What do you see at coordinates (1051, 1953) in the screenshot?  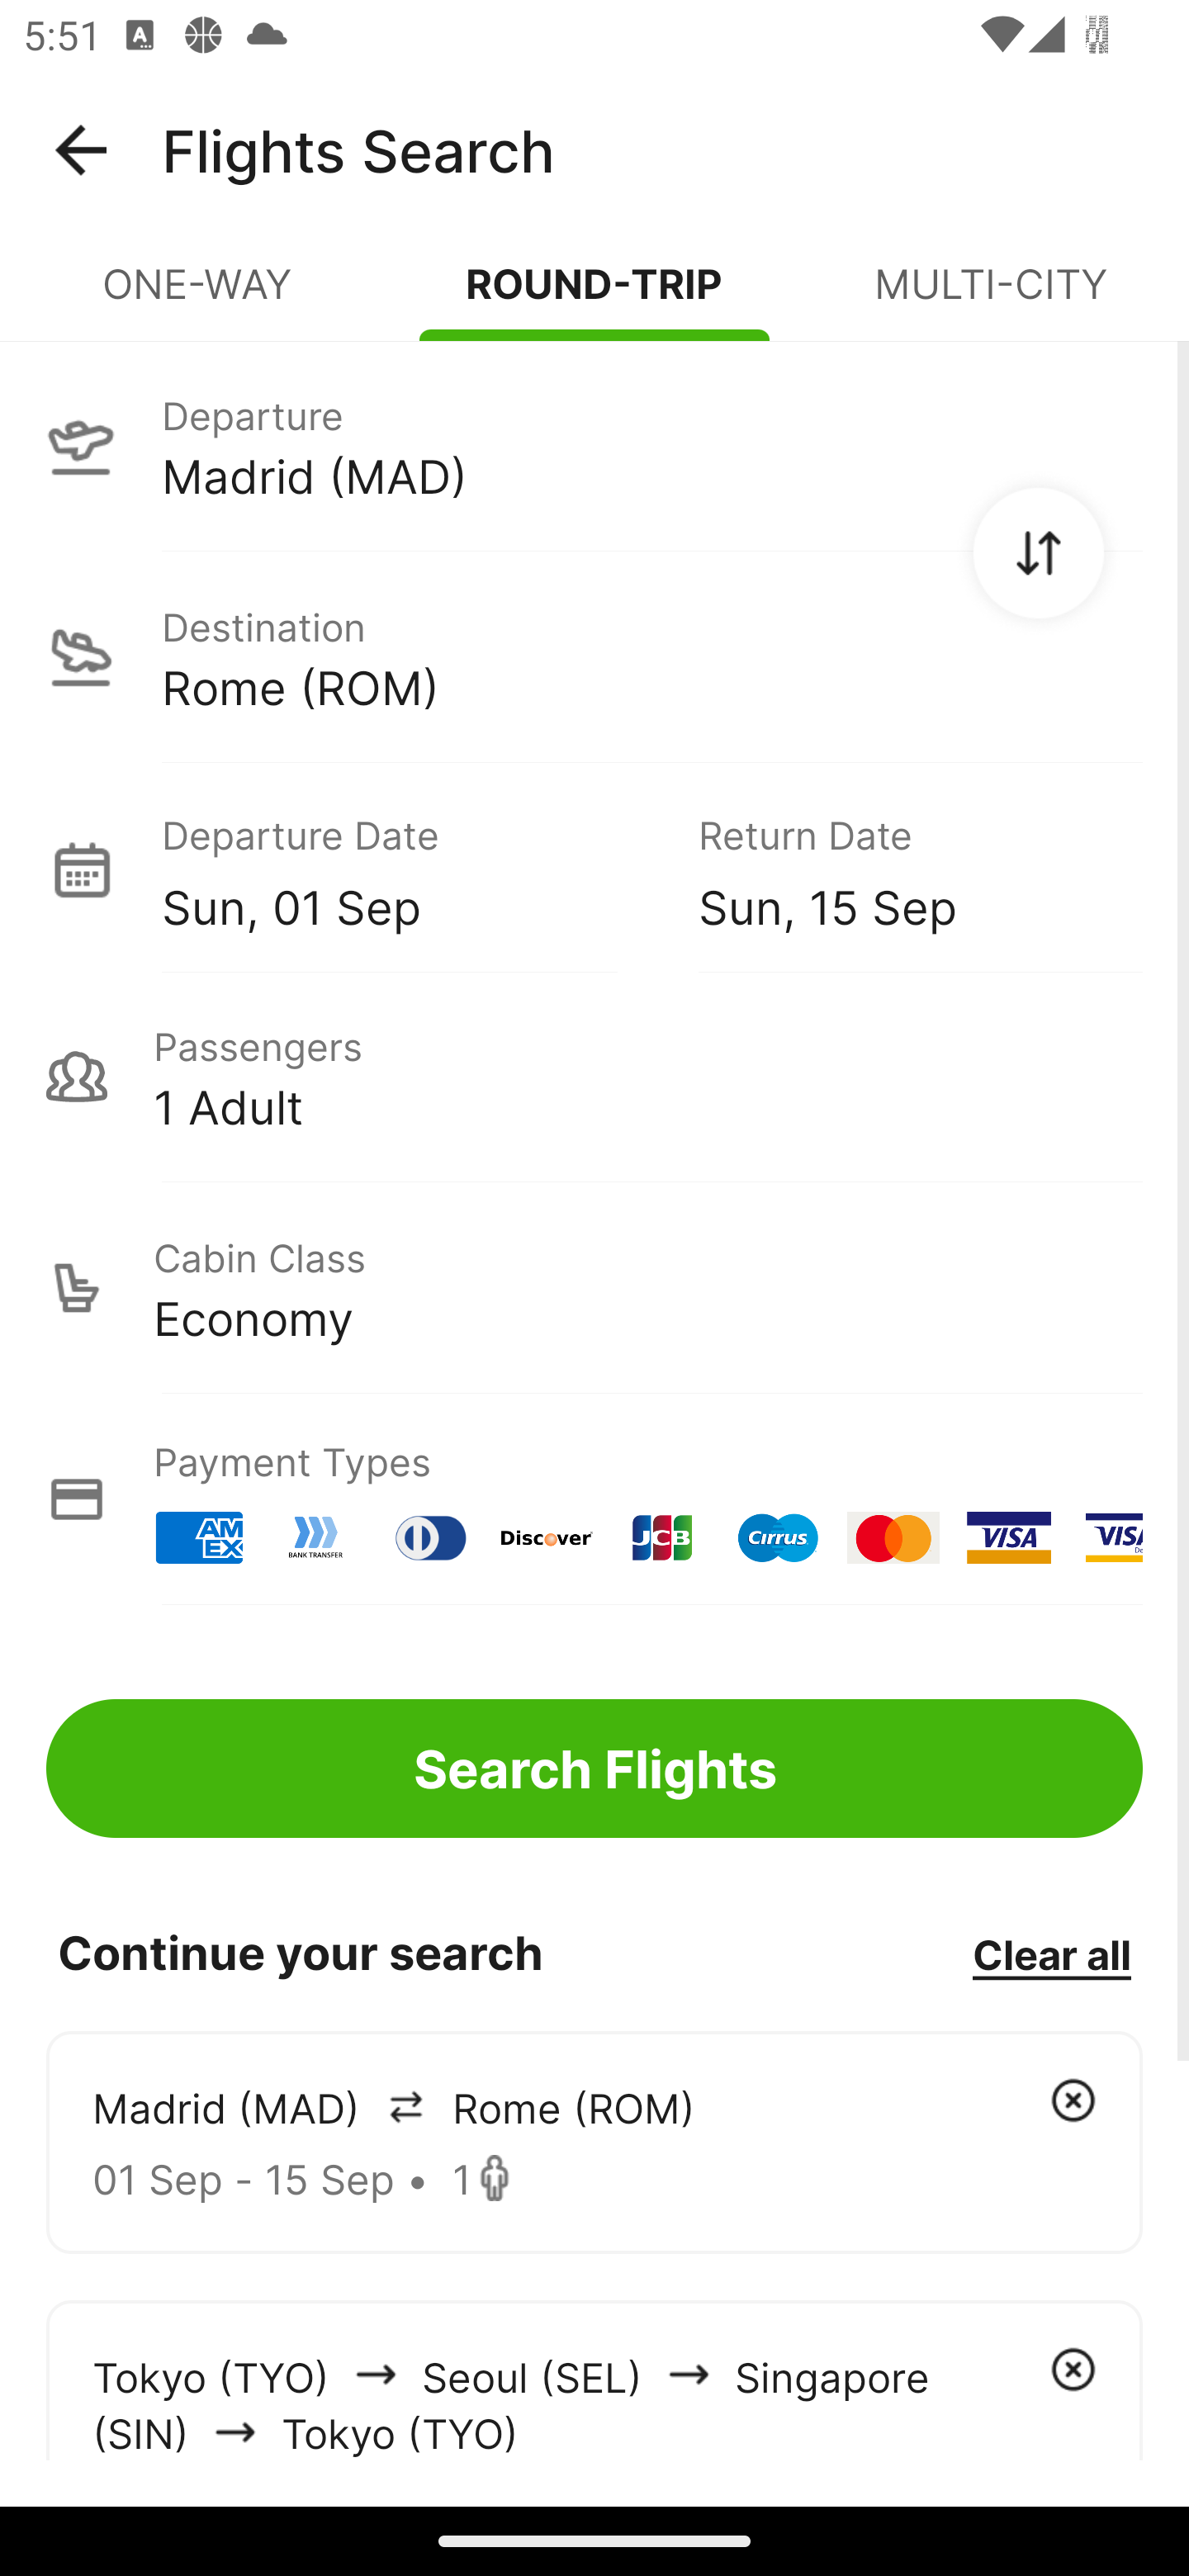 I see `Clear all` at bounding box center [1051, 1953].